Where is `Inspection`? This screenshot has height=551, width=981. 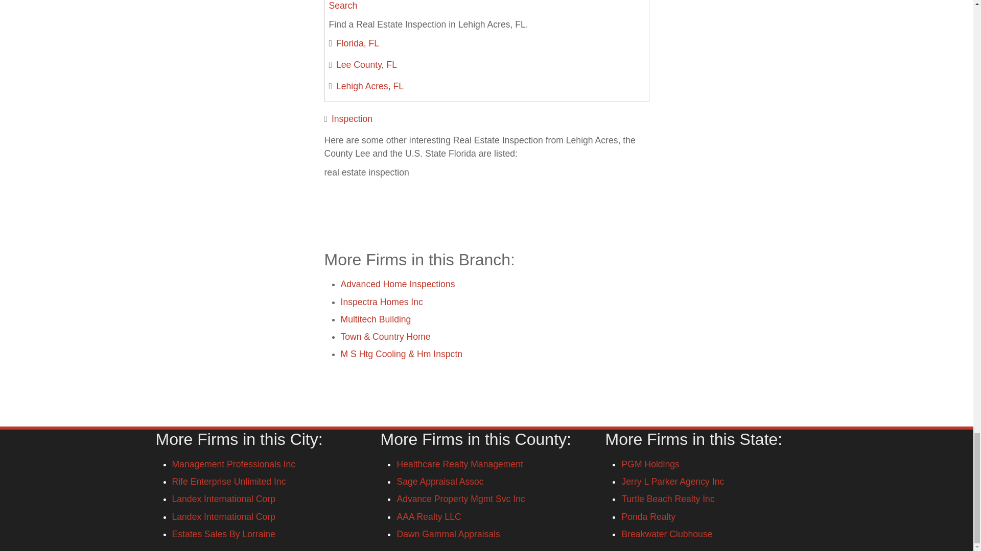 Inspection is located at coordinates (352, 118).